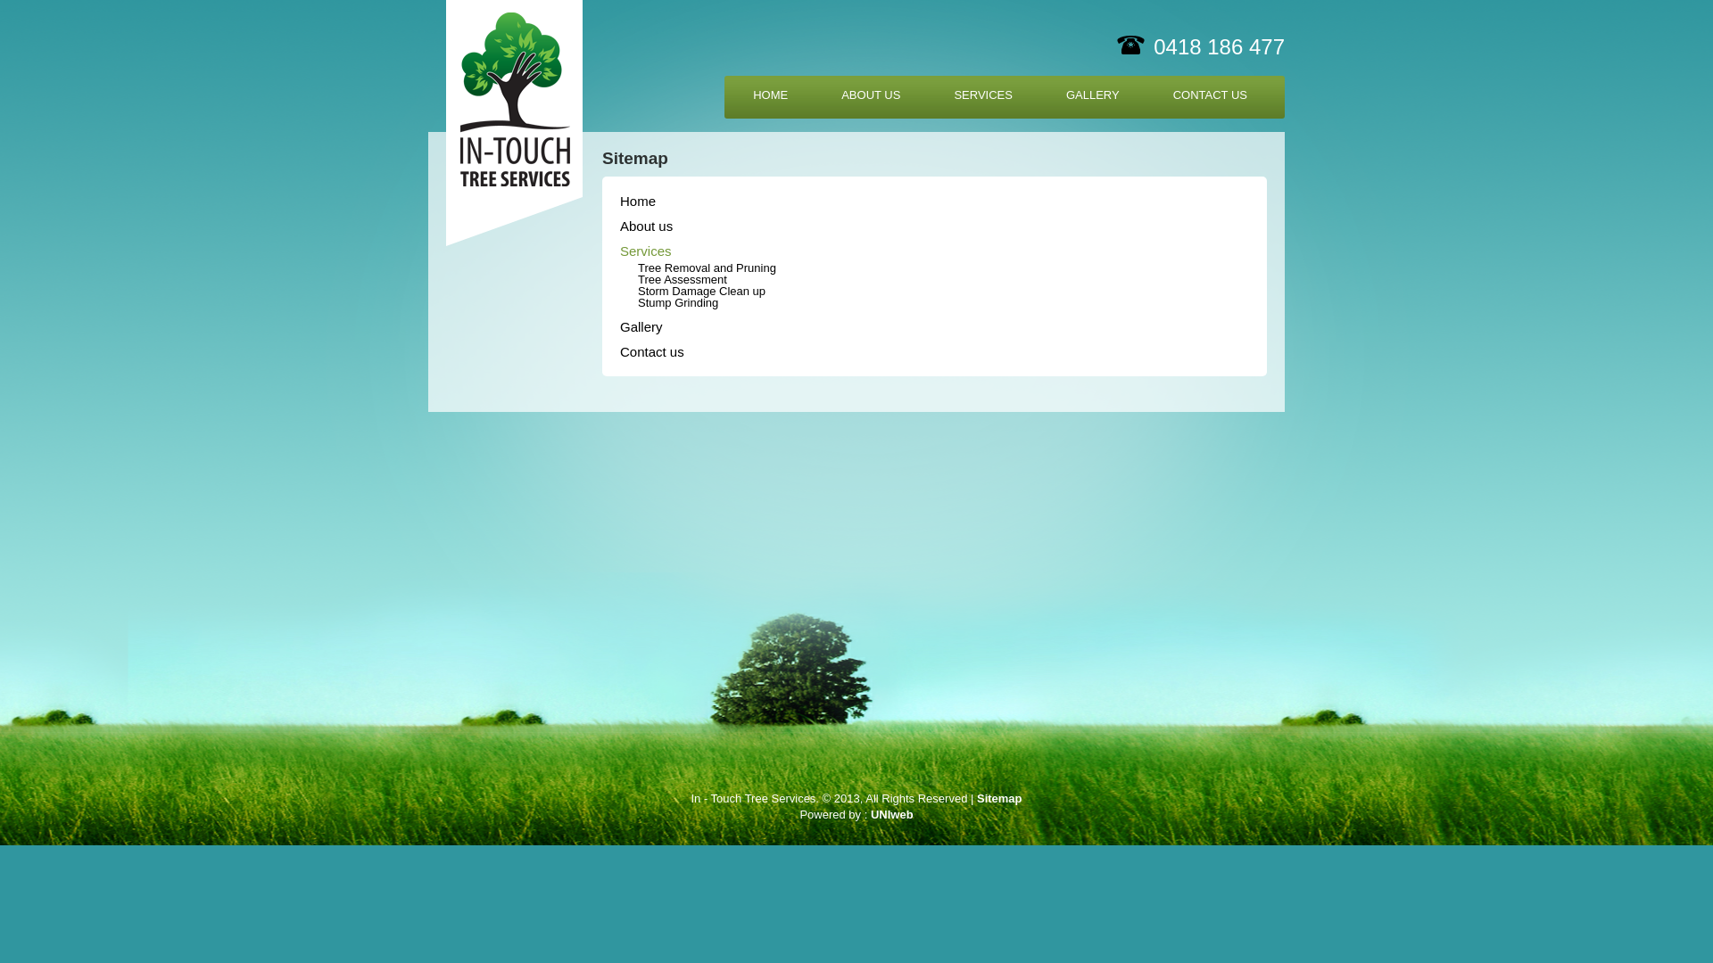  I want to click on Stump Grinding, so click(678, 303).